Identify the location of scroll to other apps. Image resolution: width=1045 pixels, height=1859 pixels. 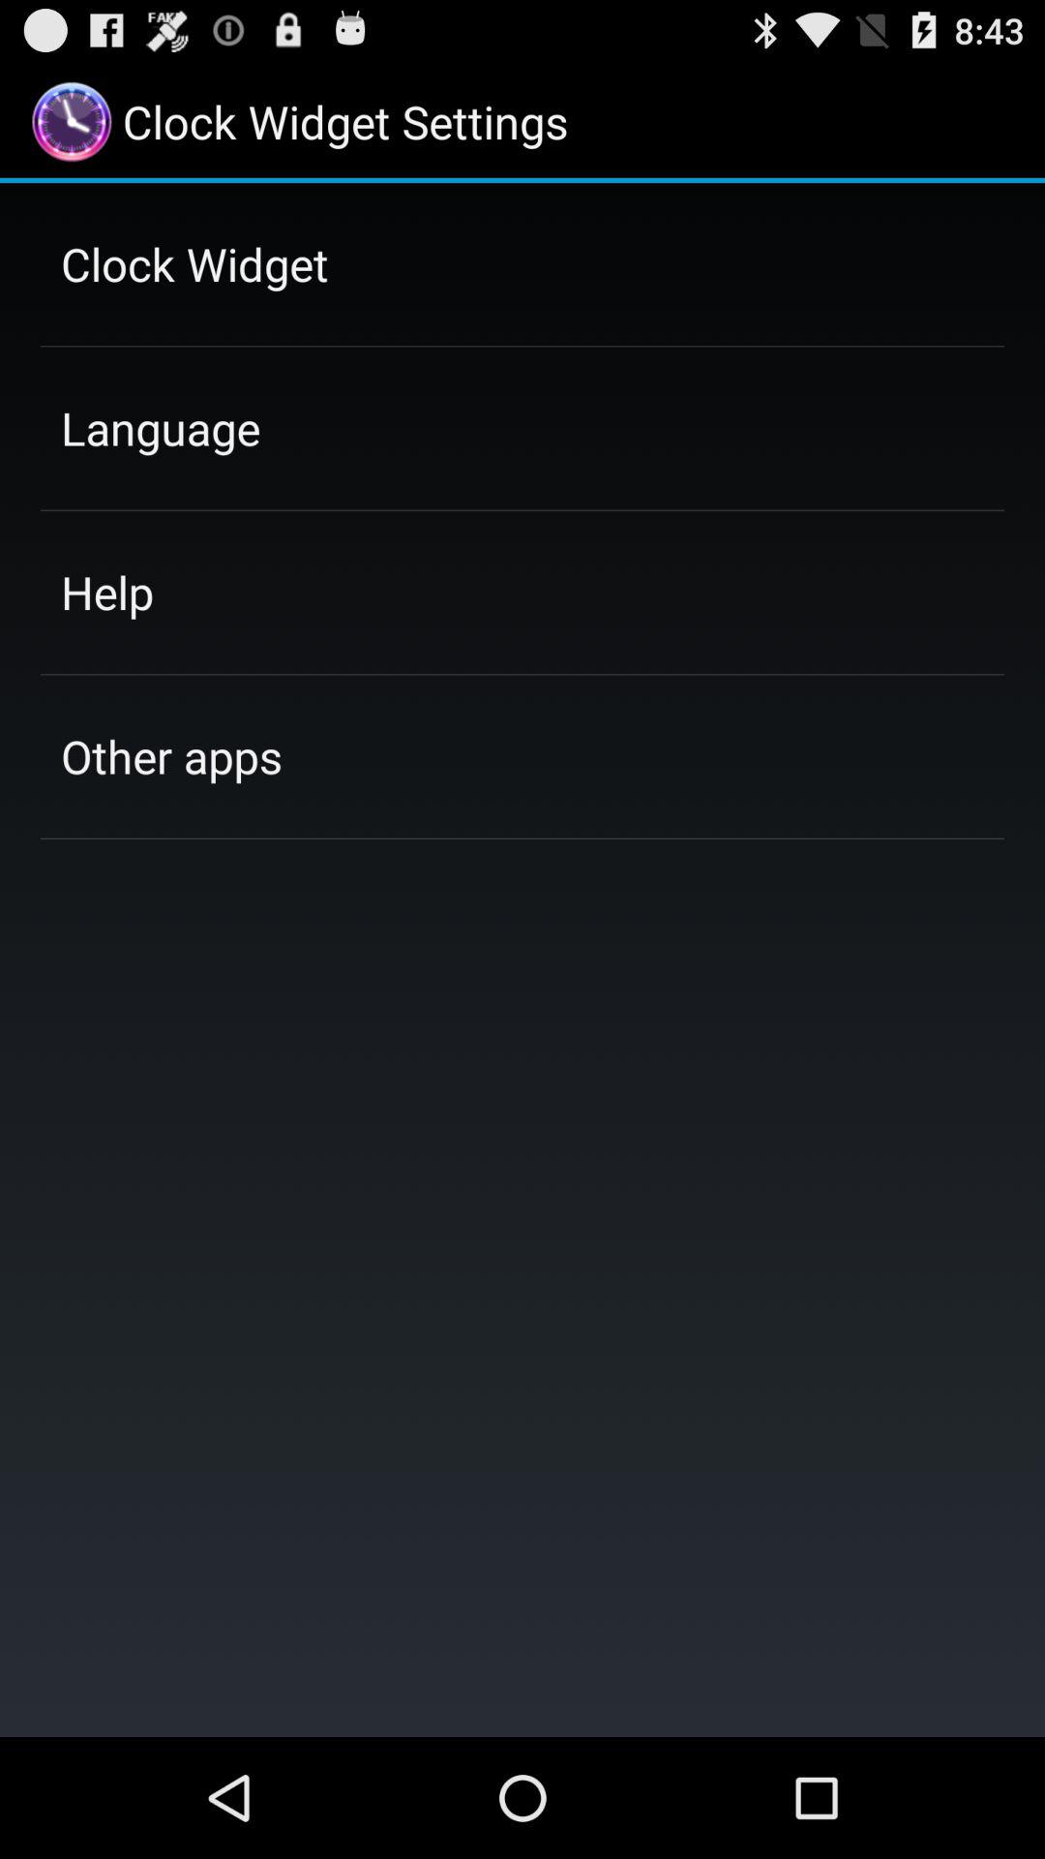
(171, 756).